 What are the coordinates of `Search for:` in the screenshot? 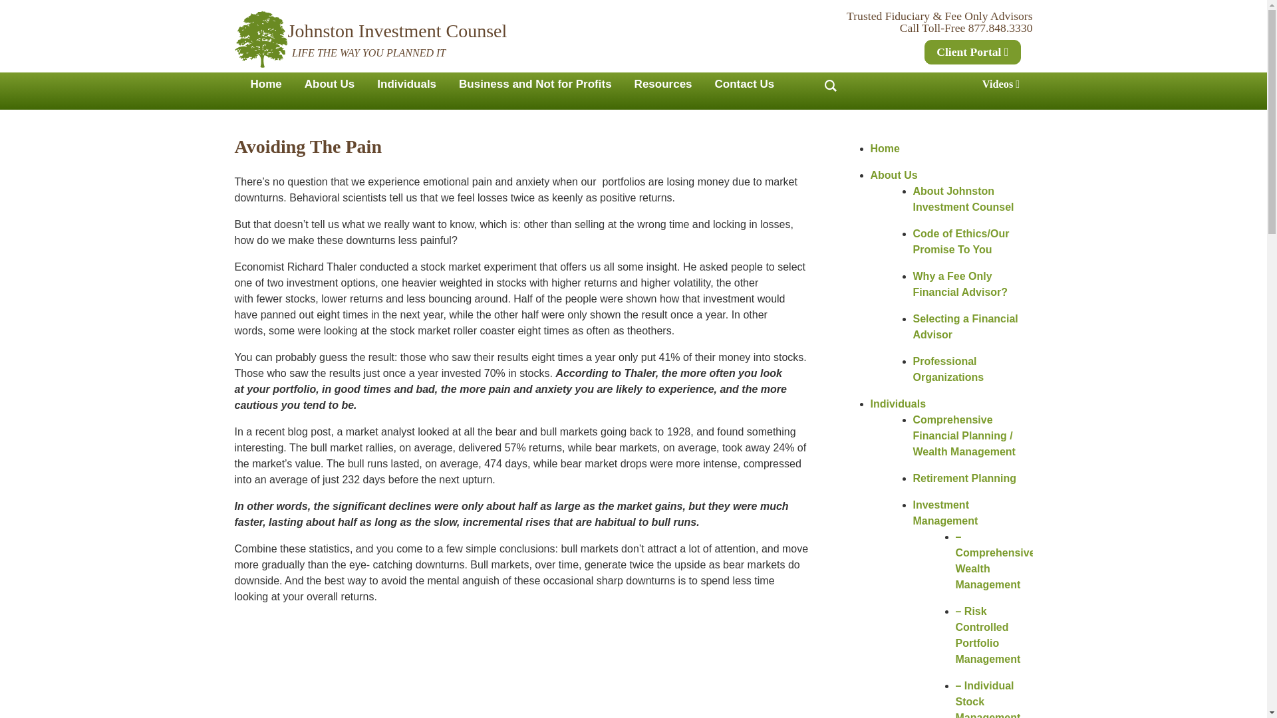 It's located at (831, 84).